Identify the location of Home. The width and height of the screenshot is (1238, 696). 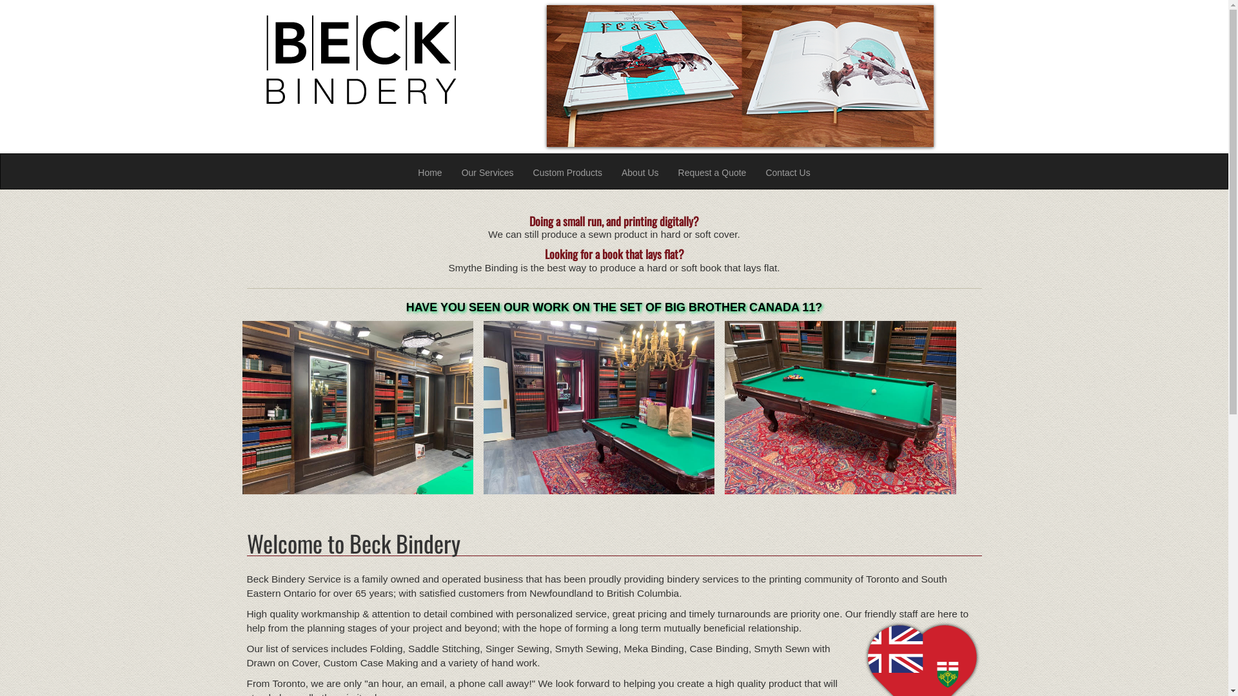
(429, 172).